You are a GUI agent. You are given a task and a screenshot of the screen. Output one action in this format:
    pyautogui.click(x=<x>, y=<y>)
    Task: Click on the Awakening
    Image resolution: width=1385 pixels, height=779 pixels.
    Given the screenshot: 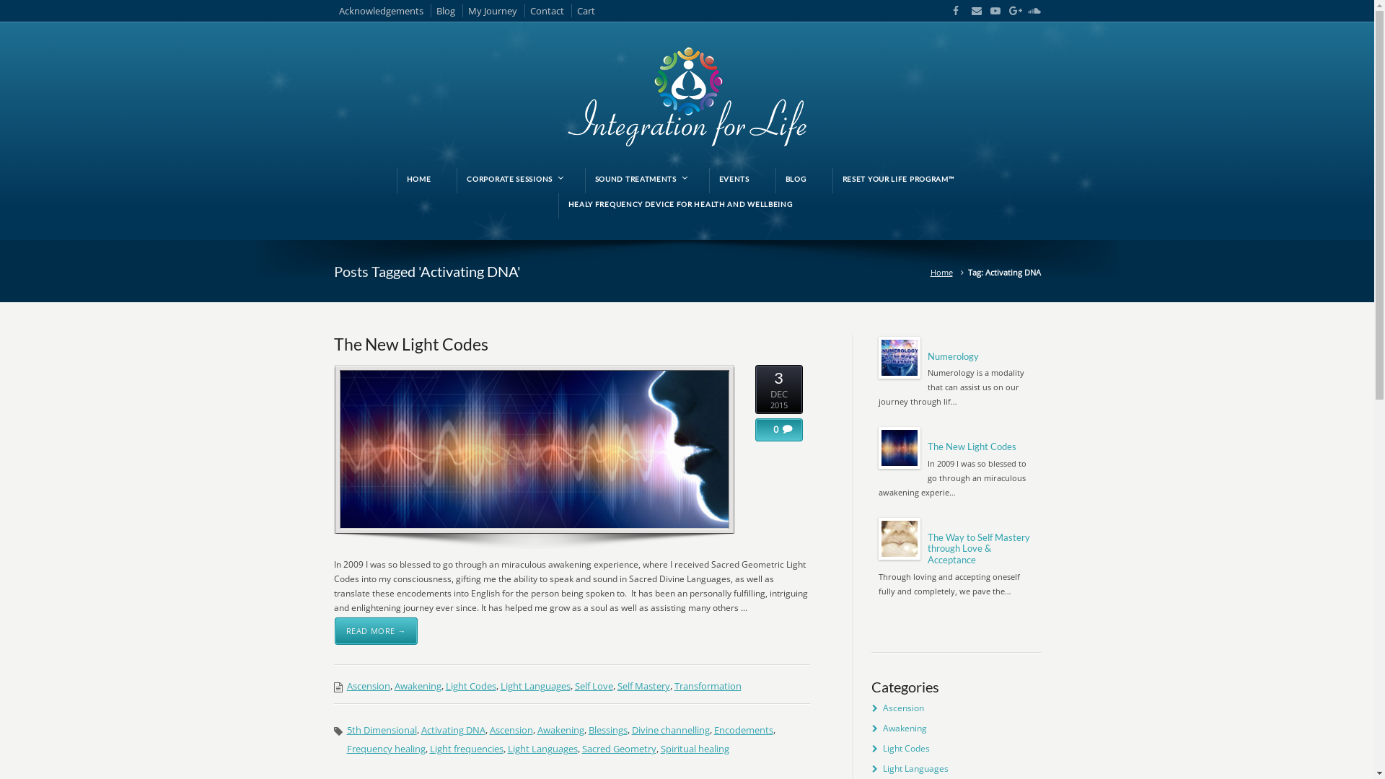 What is the action you would take?
    pyautogui.click(x=905, y=728)
    